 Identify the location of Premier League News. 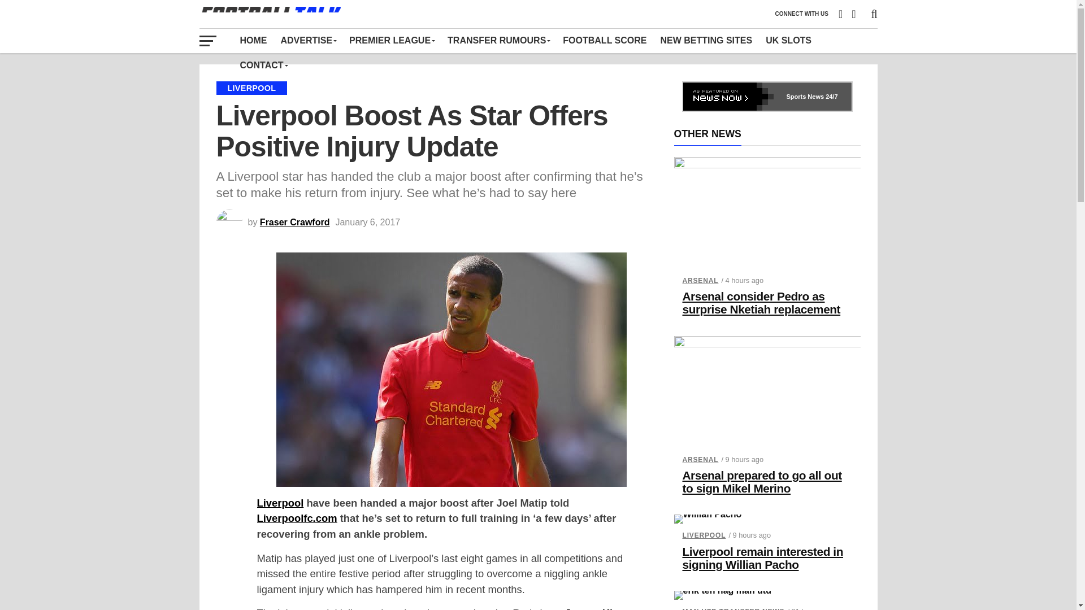
(391, 40).